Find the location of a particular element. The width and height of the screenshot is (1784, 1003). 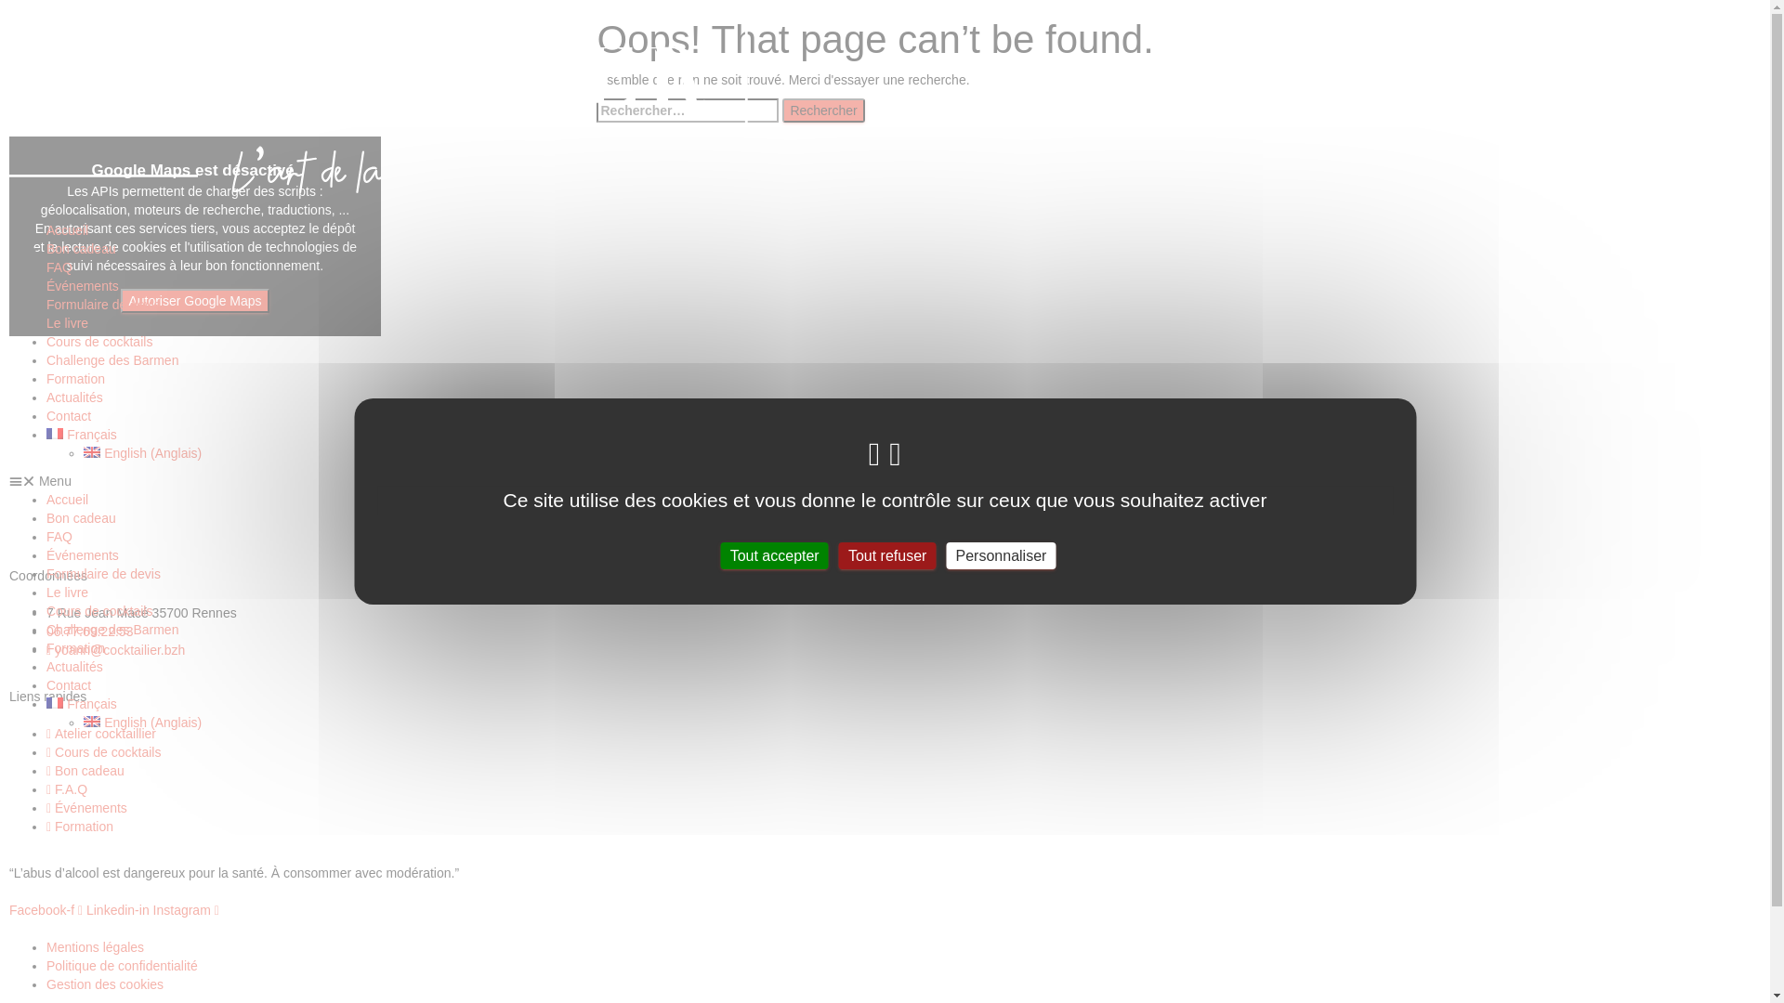

English (Anglais) is located at coordinates (143, 453).